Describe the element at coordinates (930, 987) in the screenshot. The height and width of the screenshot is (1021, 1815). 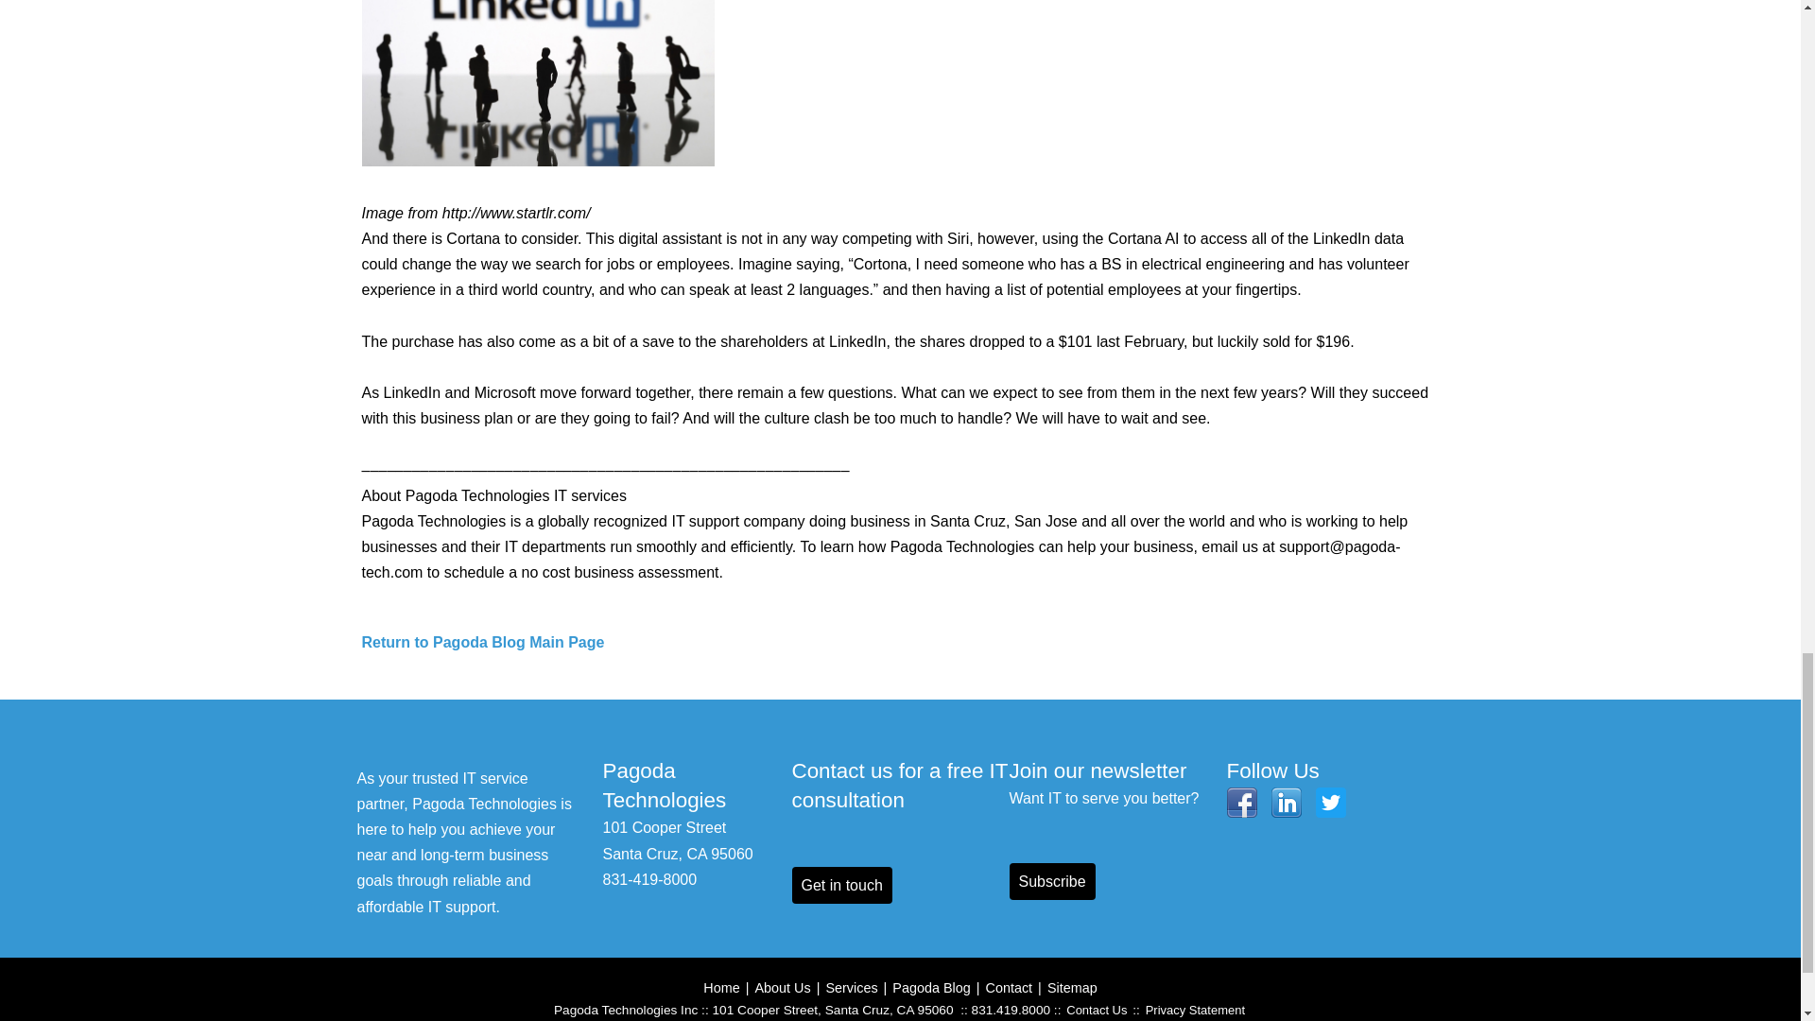
I see `Pagoda Blog` at that location.